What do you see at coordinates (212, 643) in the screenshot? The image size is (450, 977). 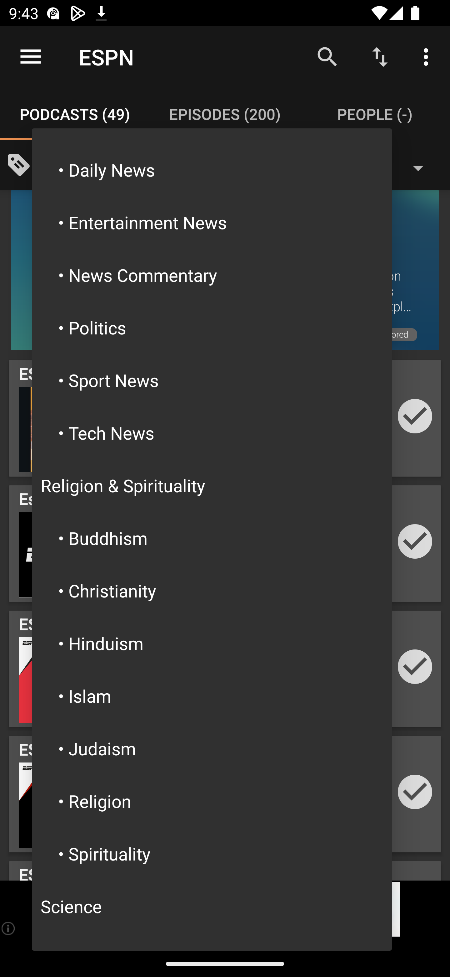 I see `    • Hinduism` at bounding box center [212, 643].